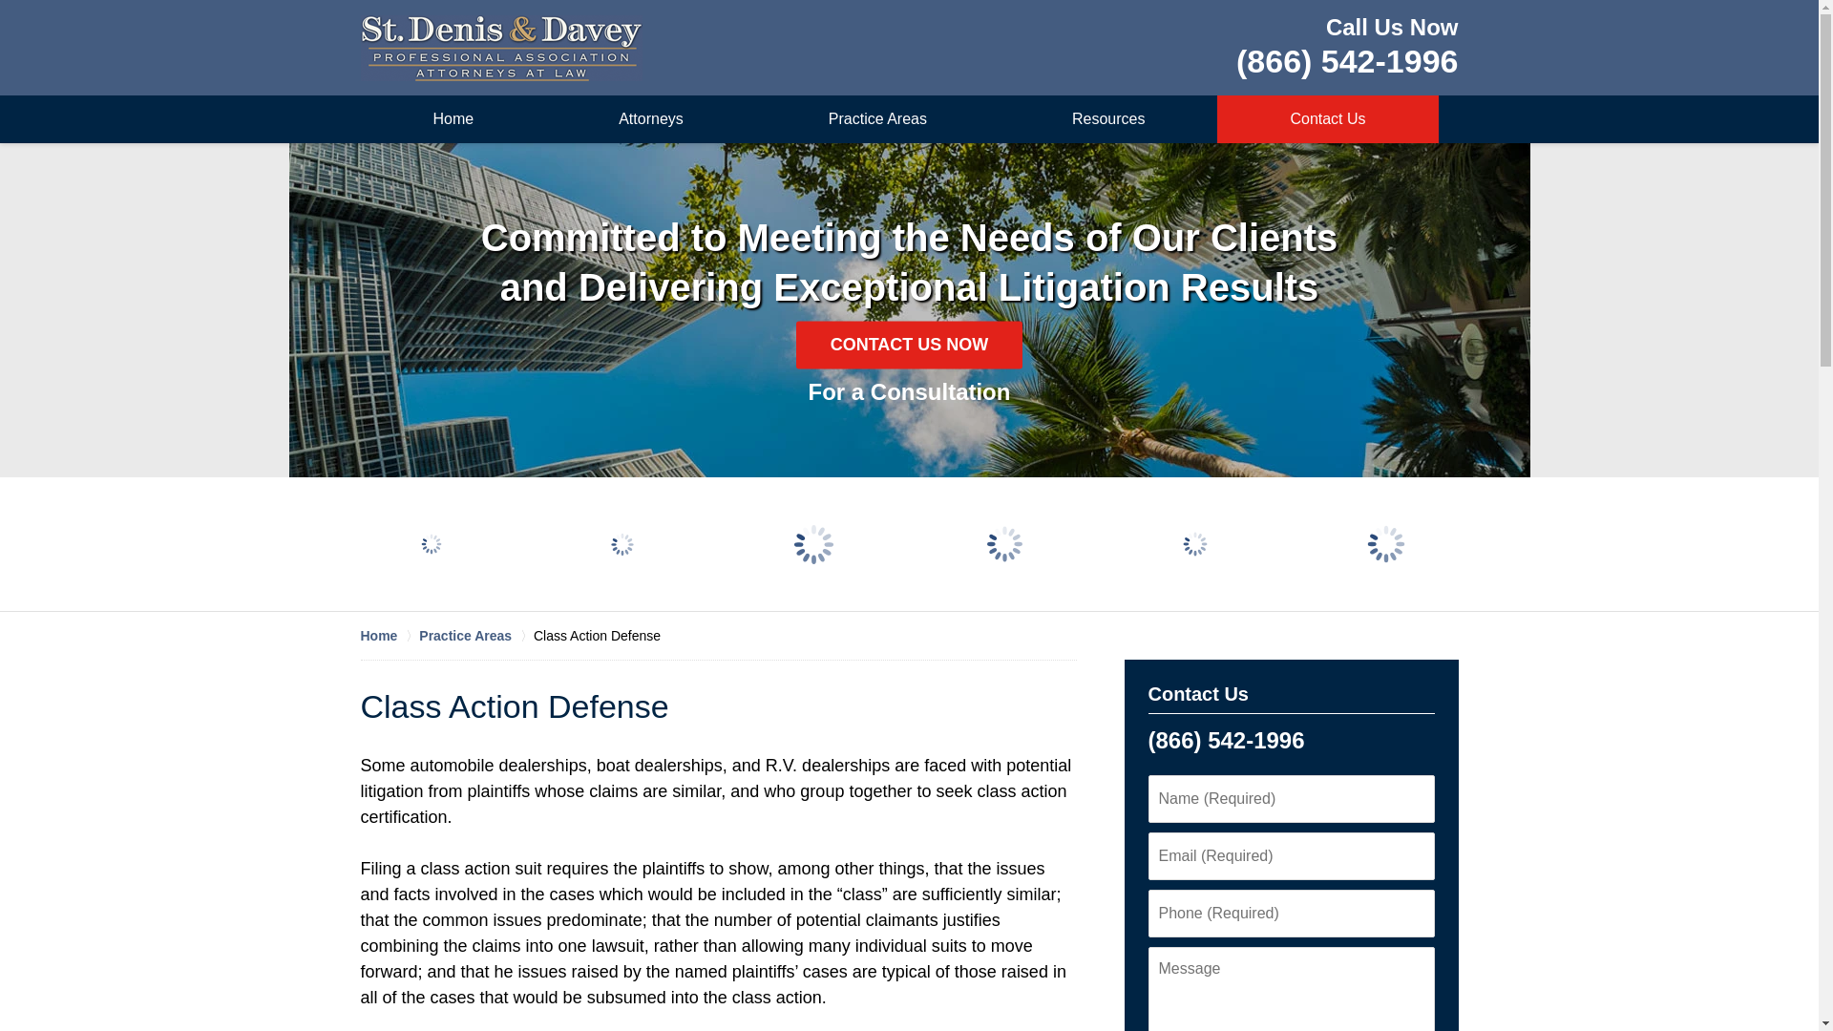 The image size is (1833, 1031). Describe the element at coordinates (1197, 693) in the screenshot. I see `Contact Us` at that location.